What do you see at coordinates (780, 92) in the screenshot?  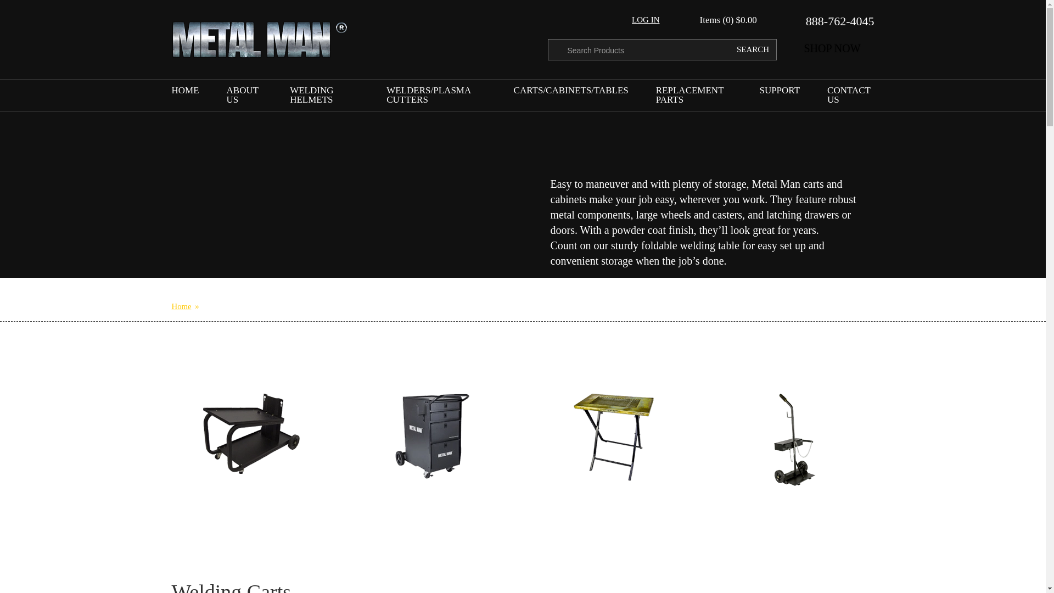 I see `SUPPORT` at bounding box center [780, 92].